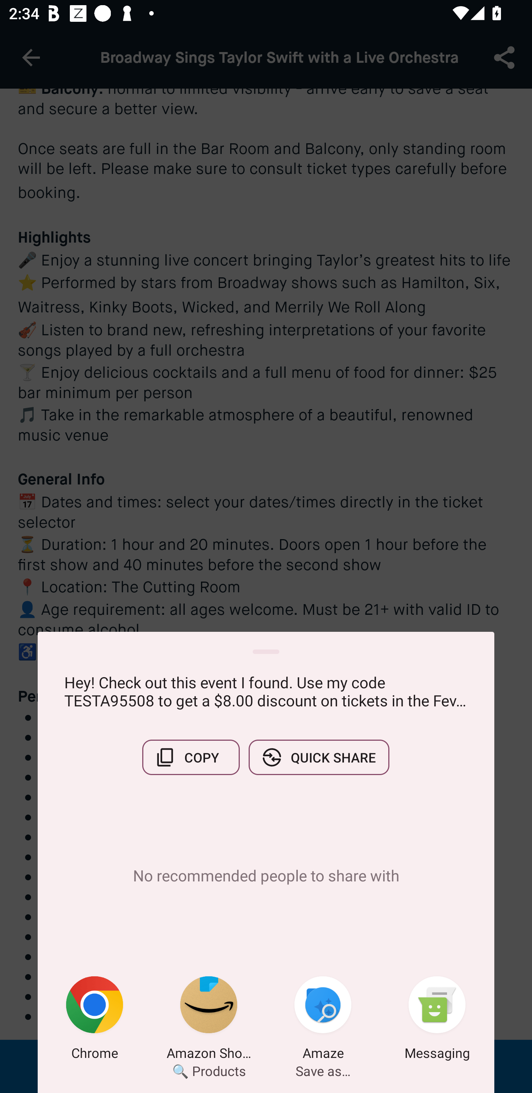 Image resolution: width=532 pixels, height=1093 pixels. Describe the element at coordinates (437, 1020) in the screenshot. I see `Messaging` at that location.